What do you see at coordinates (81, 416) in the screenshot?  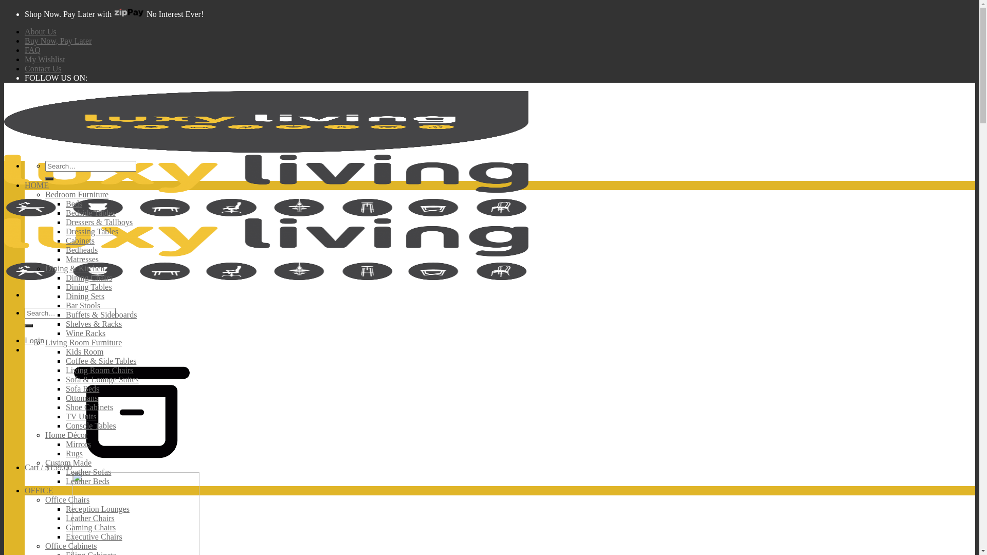 I see `TV Units` at bounding box center [81, 416].